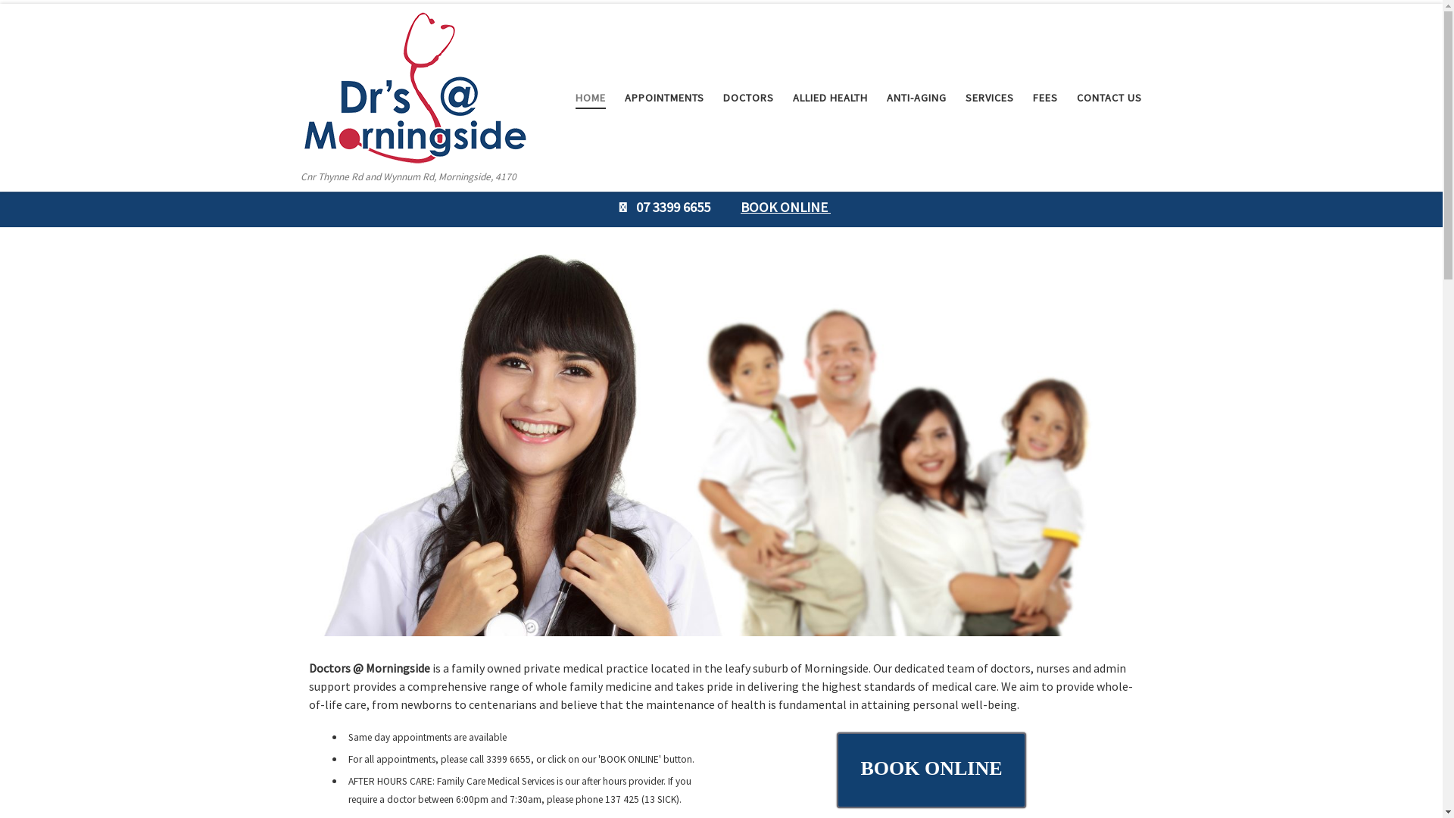  Describe the element at coordinates (591, 98) in the screenshot. I see `HOME` at that location.